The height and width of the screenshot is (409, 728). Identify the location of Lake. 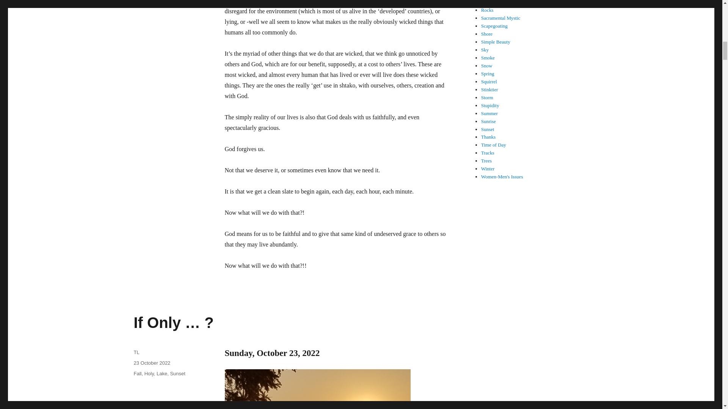
(162, 373).